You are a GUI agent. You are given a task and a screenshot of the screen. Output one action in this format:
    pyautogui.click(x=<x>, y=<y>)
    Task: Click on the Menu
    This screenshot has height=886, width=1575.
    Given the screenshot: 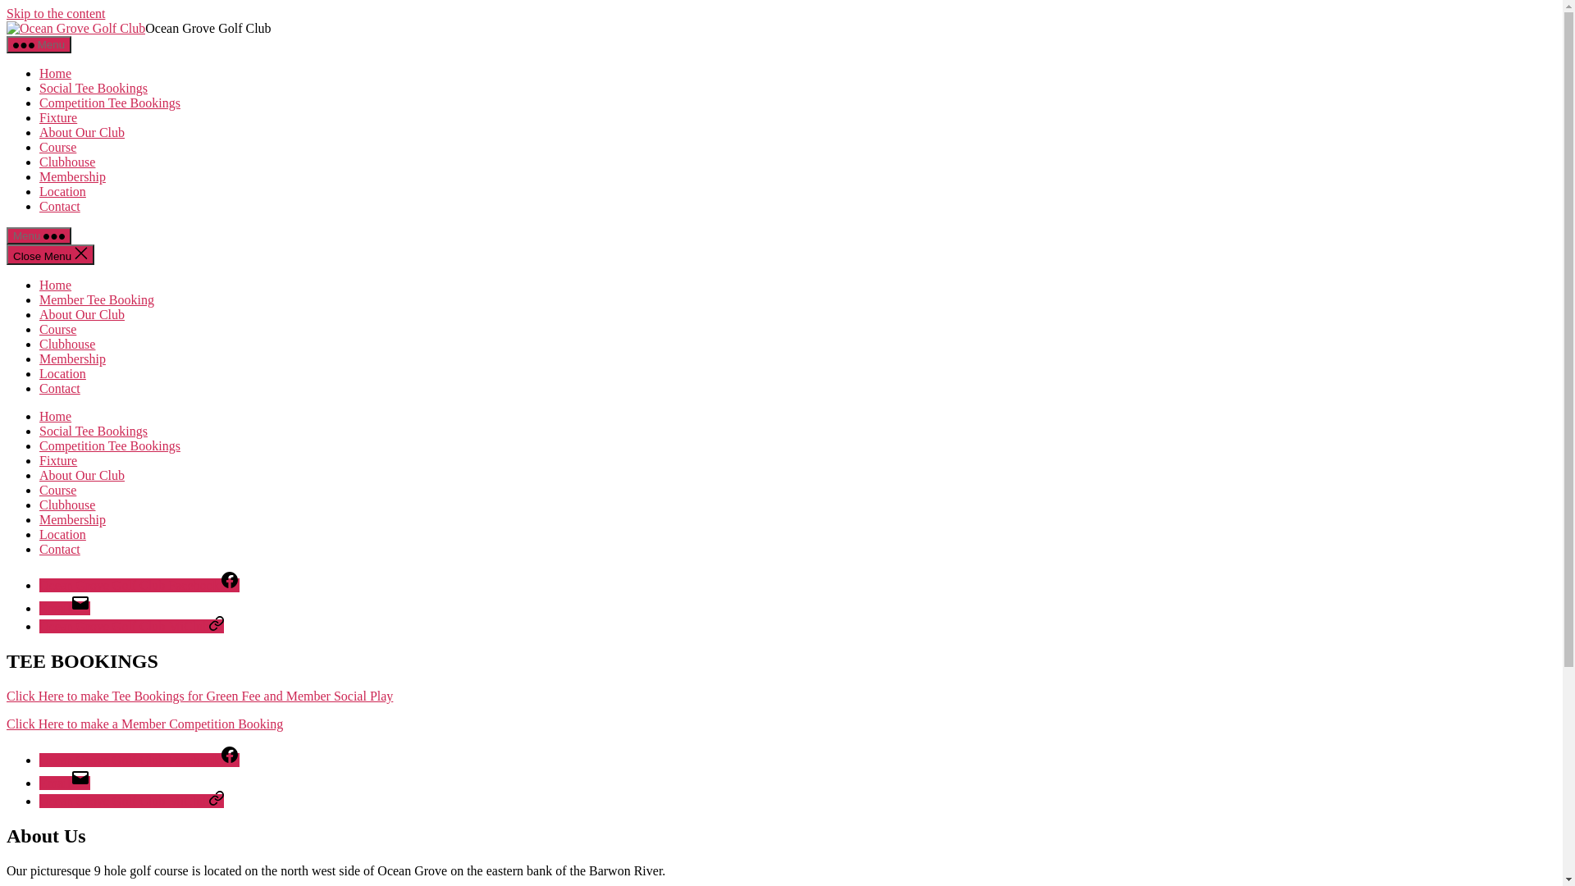 What is the action you would take?
    pyautogui.click(x=39, y=44)
    